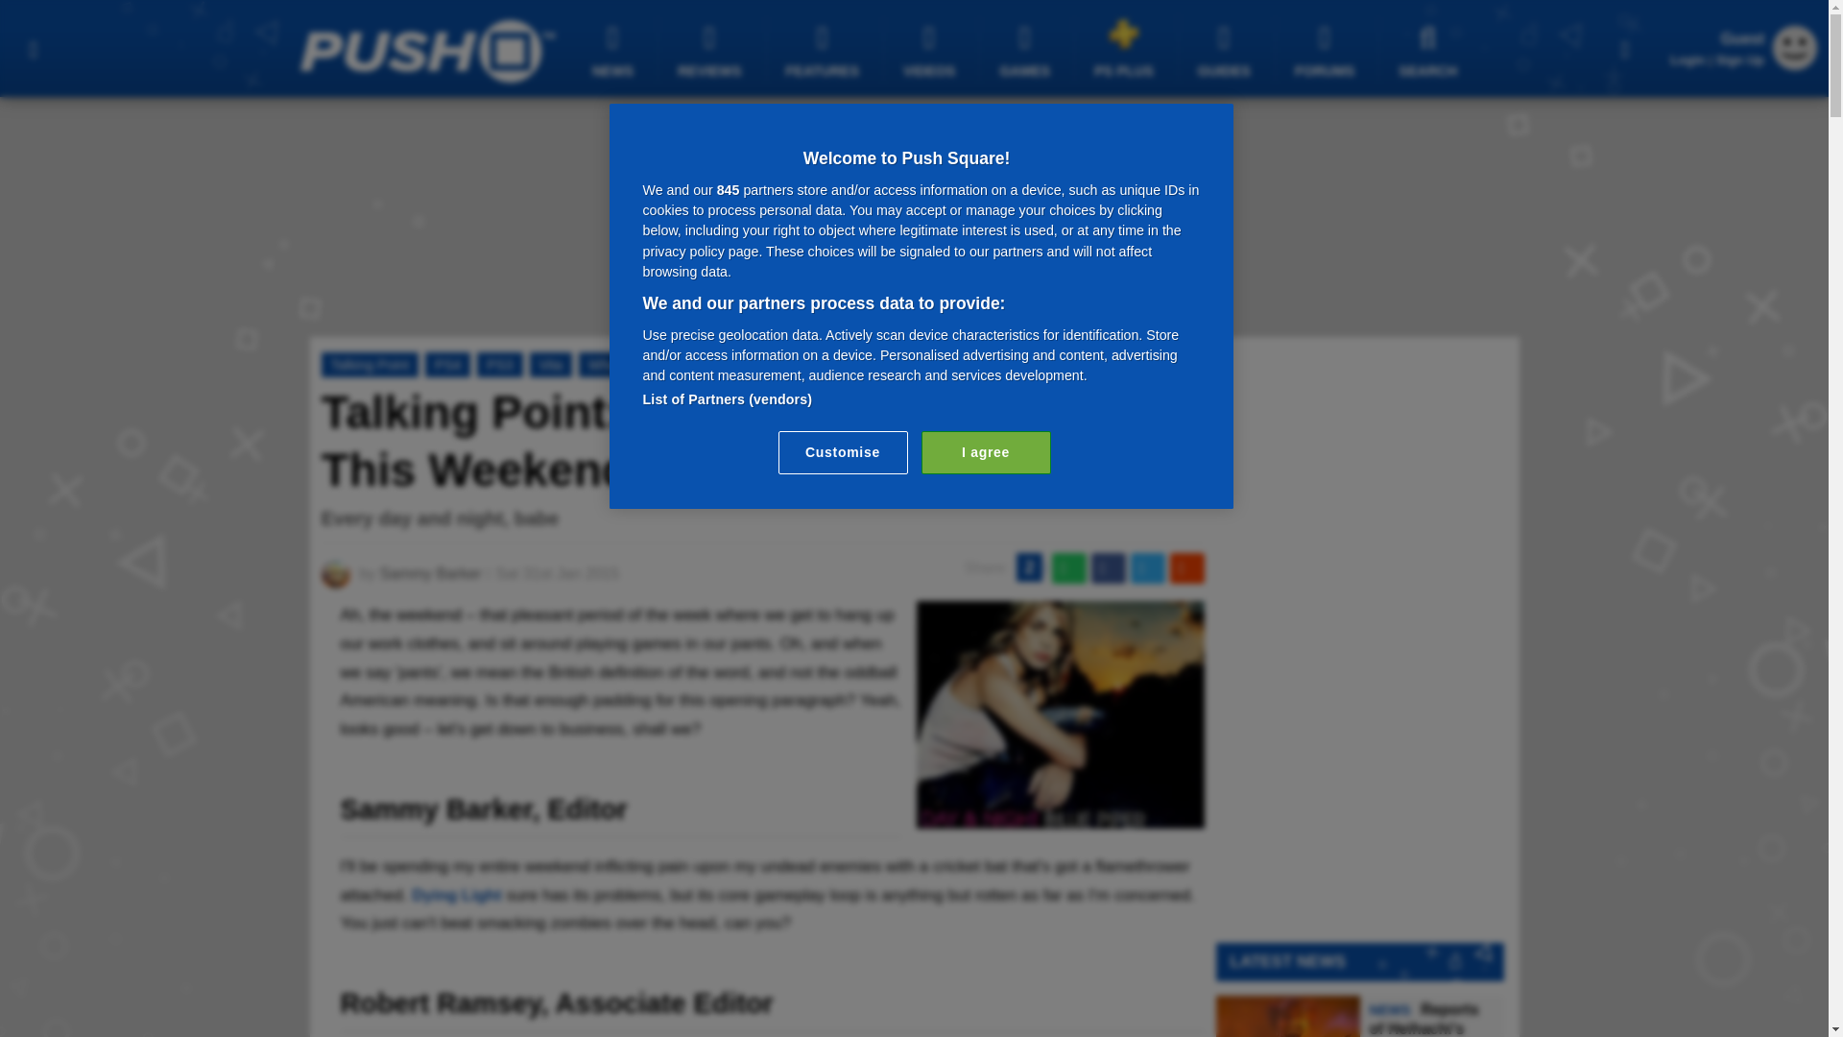 This screenshot has height=1037, width=1843. Describe the element at coordinates (426, 51) in the screenshot. I see `Push Square` at that location.